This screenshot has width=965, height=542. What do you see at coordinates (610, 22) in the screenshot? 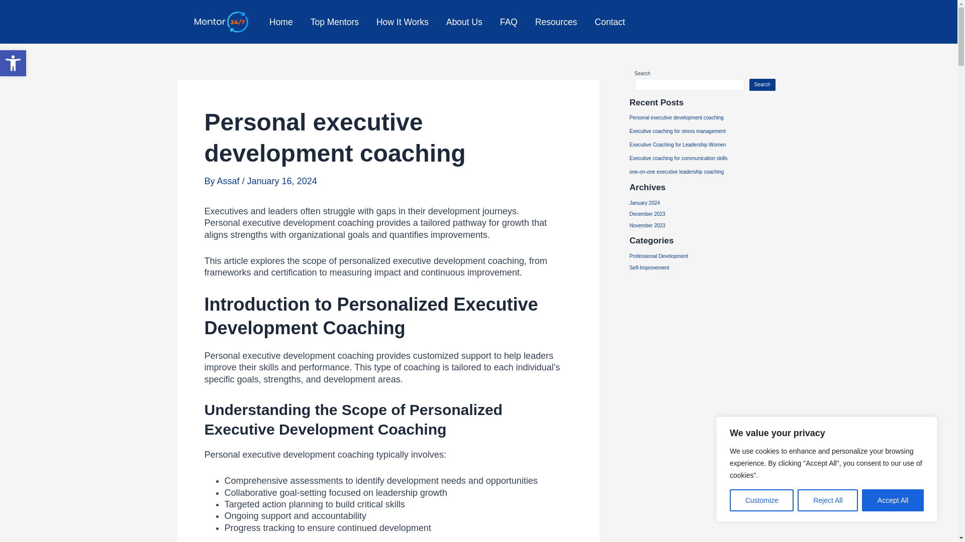
I see `Contact` at bounding box center [610, 22].